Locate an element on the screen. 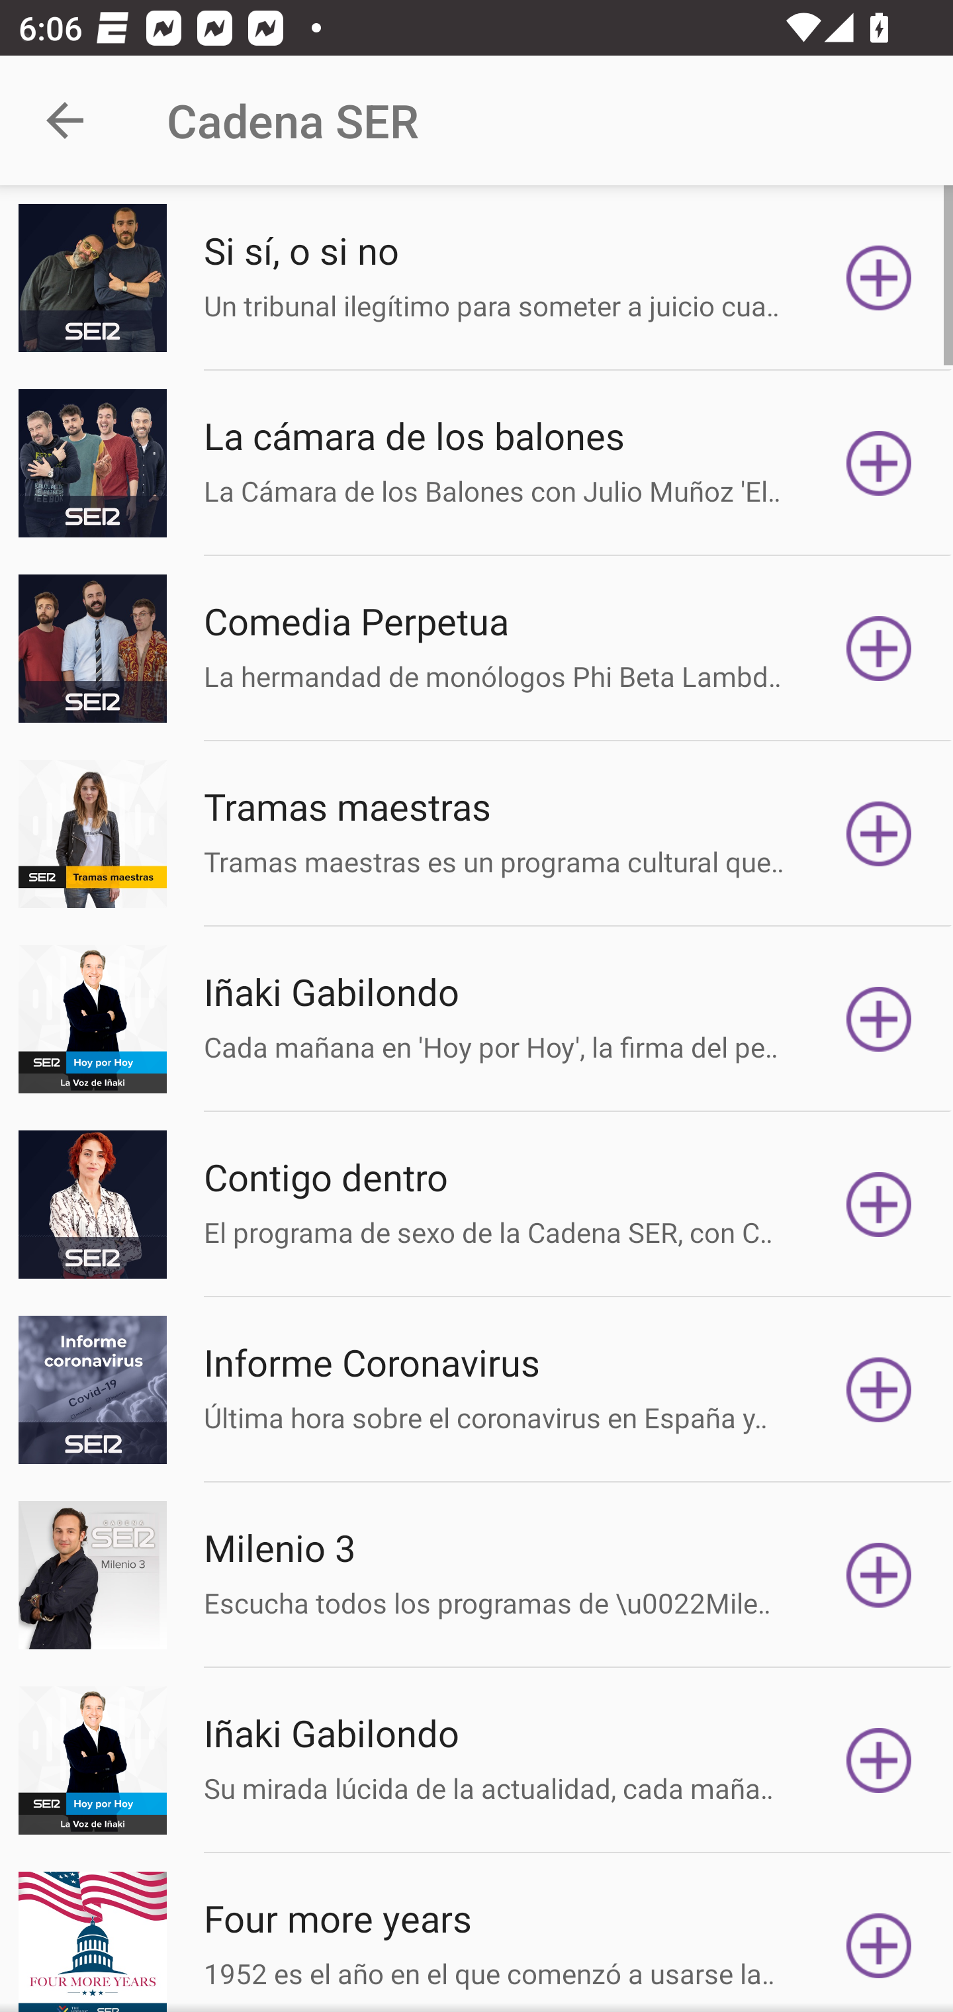  Subscribe is located at coordinates (879, 1760).